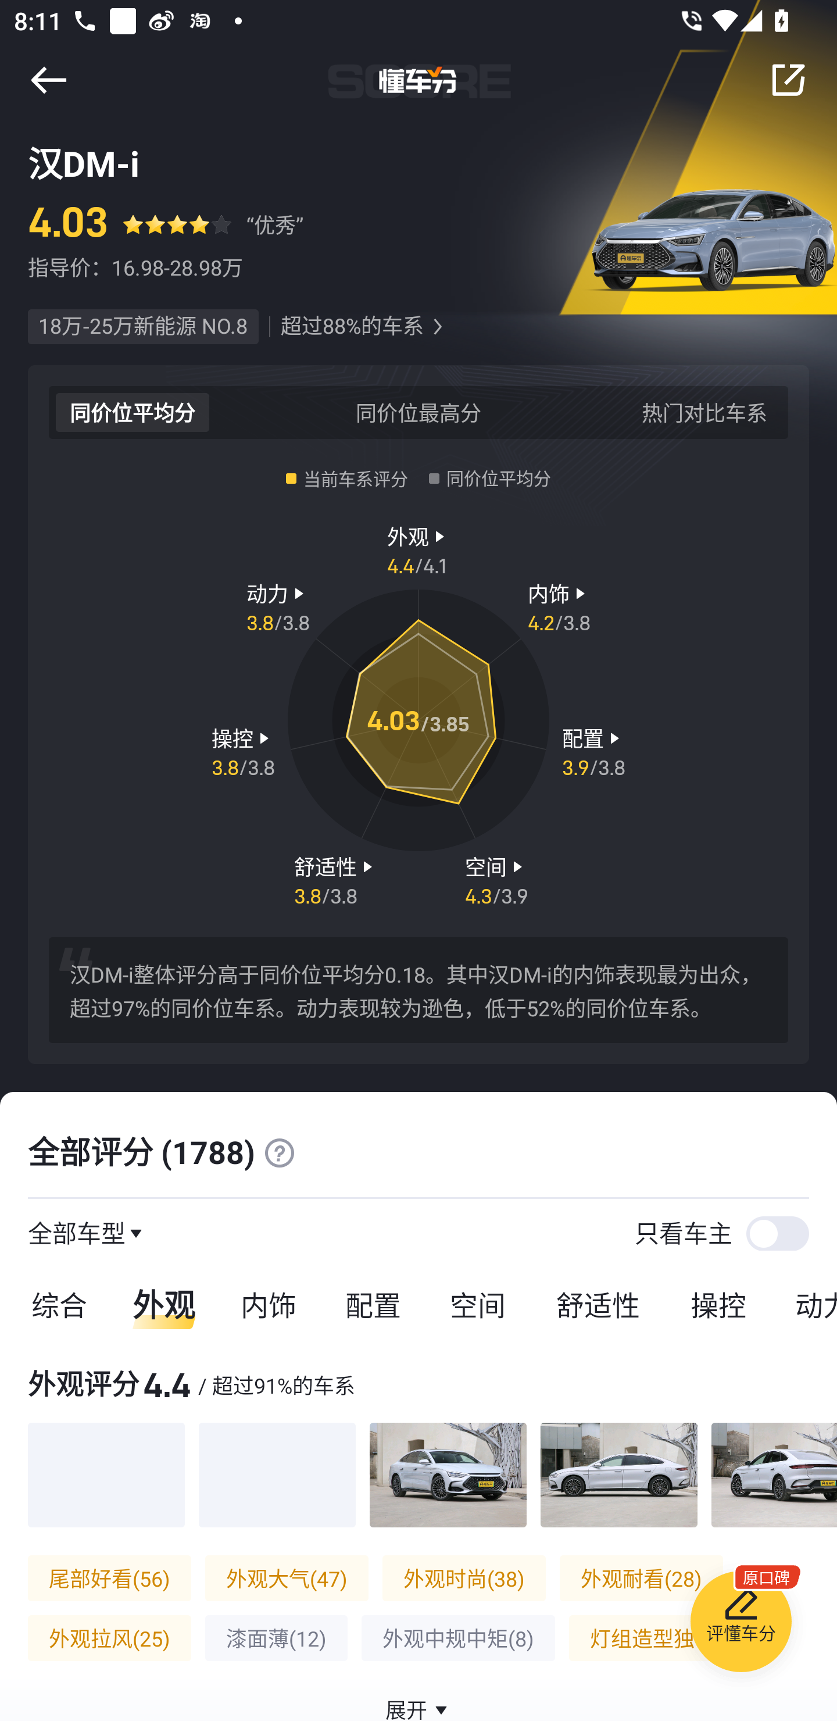  Describe the element at coordinates (276, 1638) in the screenshot. I see `漆面薄(12)` at that location.